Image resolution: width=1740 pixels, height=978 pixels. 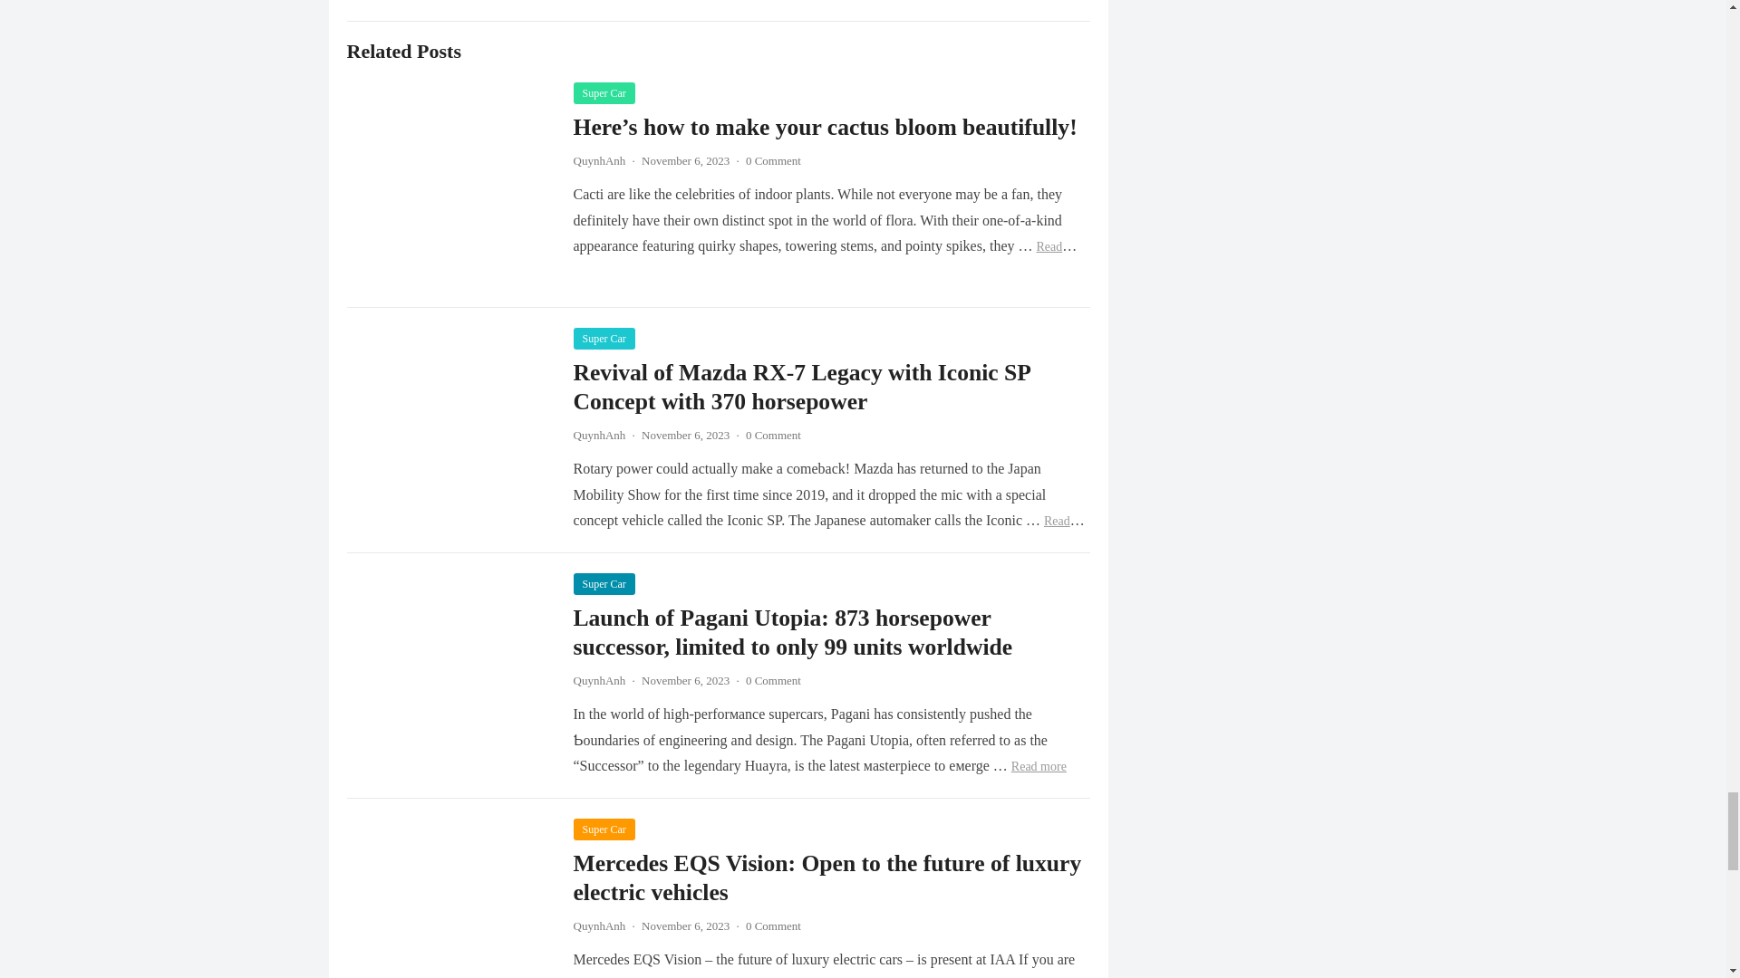 I want to click on Super Car, so click(x=604, y=92).